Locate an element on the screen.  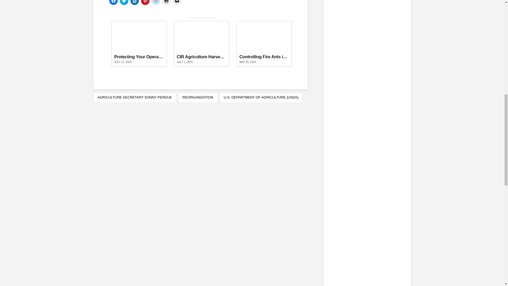
Click to share on Reddit is located at coordinates (156, 3).